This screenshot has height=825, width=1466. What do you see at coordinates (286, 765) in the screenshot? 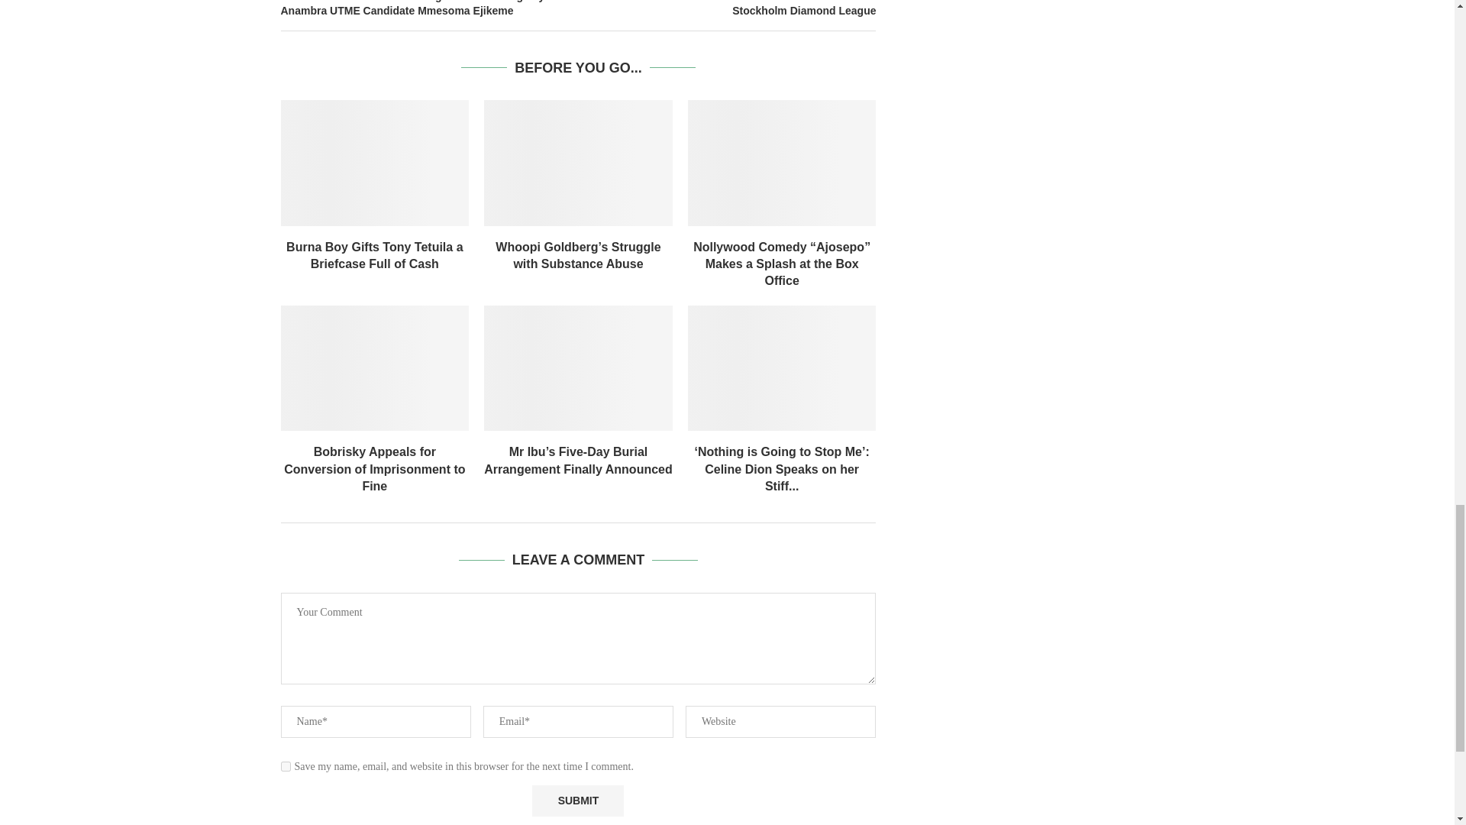
I see `yes` at bounding box center [286, 765].